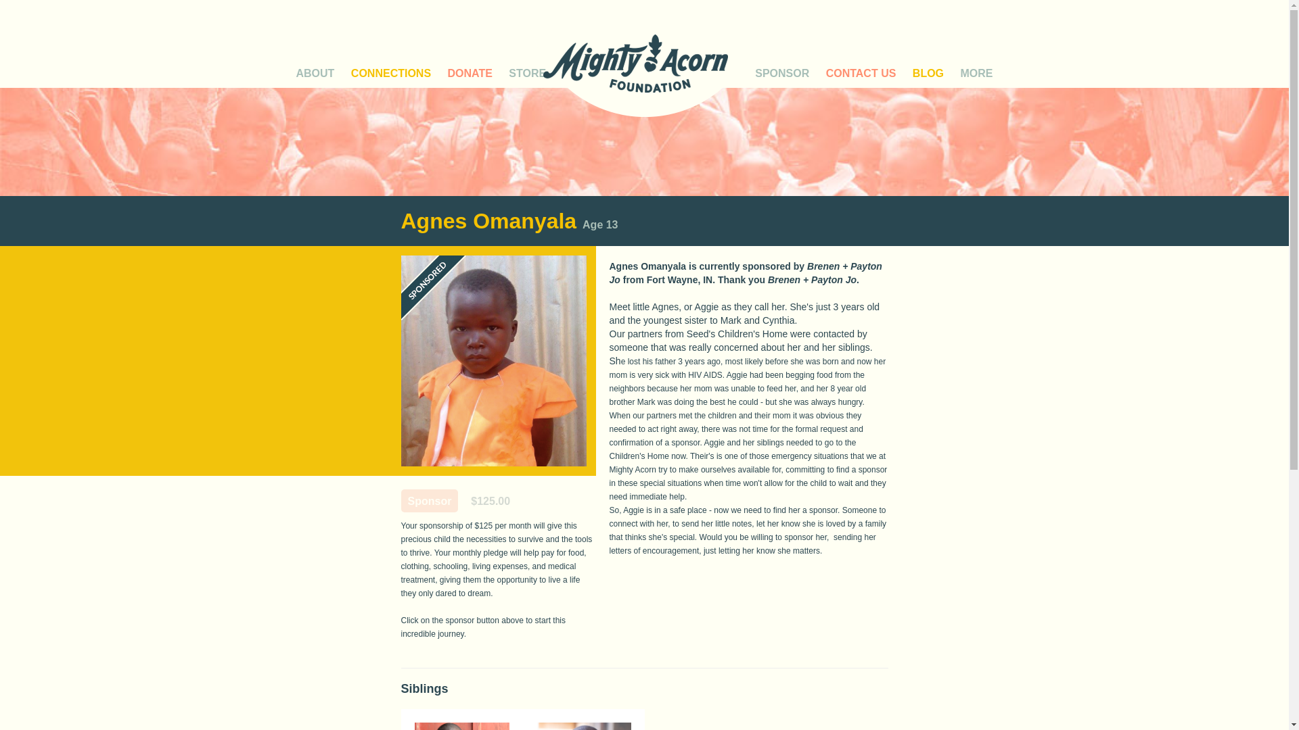 The height and width of the screenshot is (730, 1299). Describe the element at coordinates (315, 73) in the screenshot. I see `ABOUT` at that location.